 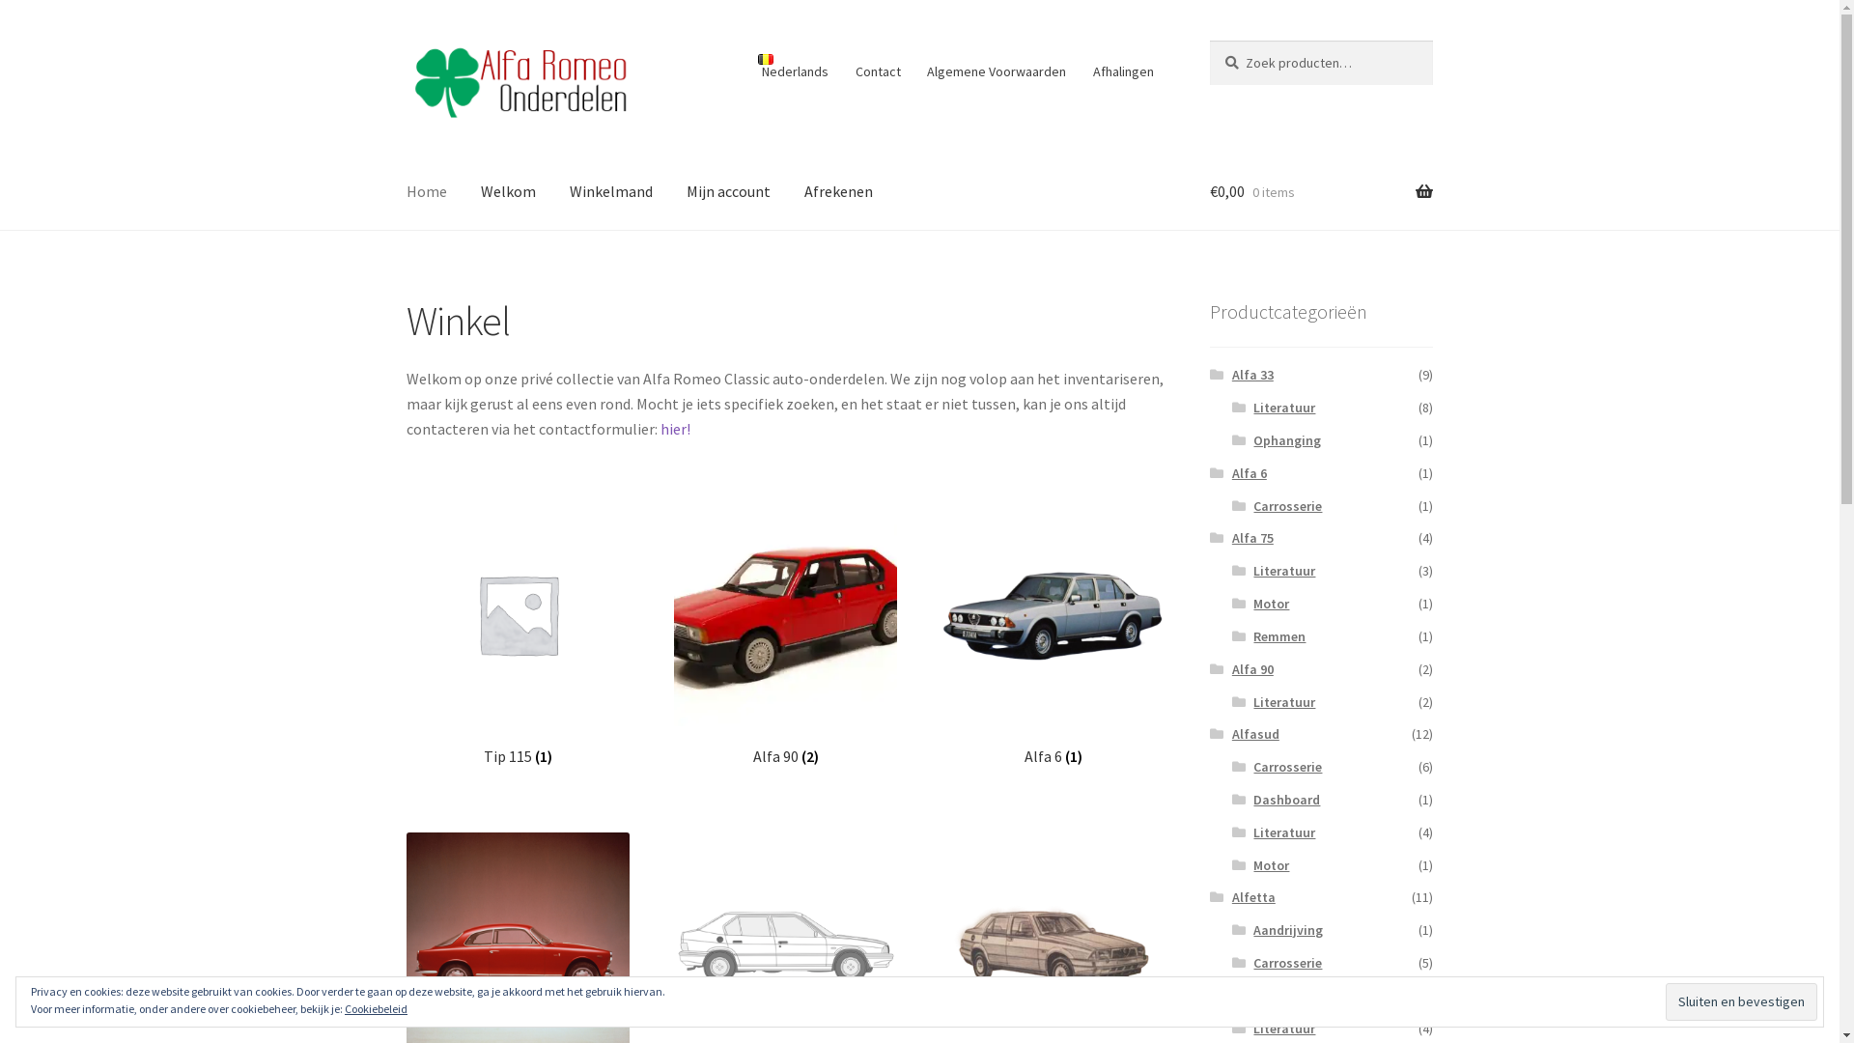 What do you see at coordinates (1288, 767) in the screenshot?
I see `Carrosserie` at bounding box center [1288, 767].